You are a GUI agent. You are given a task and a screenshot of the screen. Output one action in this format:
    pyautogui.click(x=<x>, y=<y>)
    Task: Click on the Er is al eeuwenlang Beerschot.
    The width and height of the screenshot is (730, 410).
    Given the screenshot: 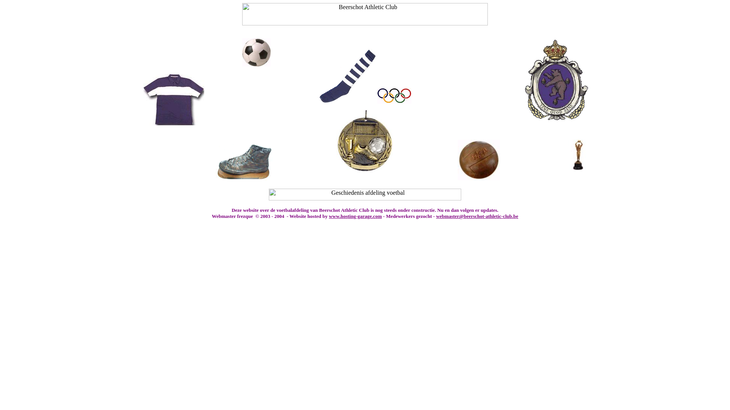 What is the action you would take?
    pyautogui.click(x=556, y=118)
    